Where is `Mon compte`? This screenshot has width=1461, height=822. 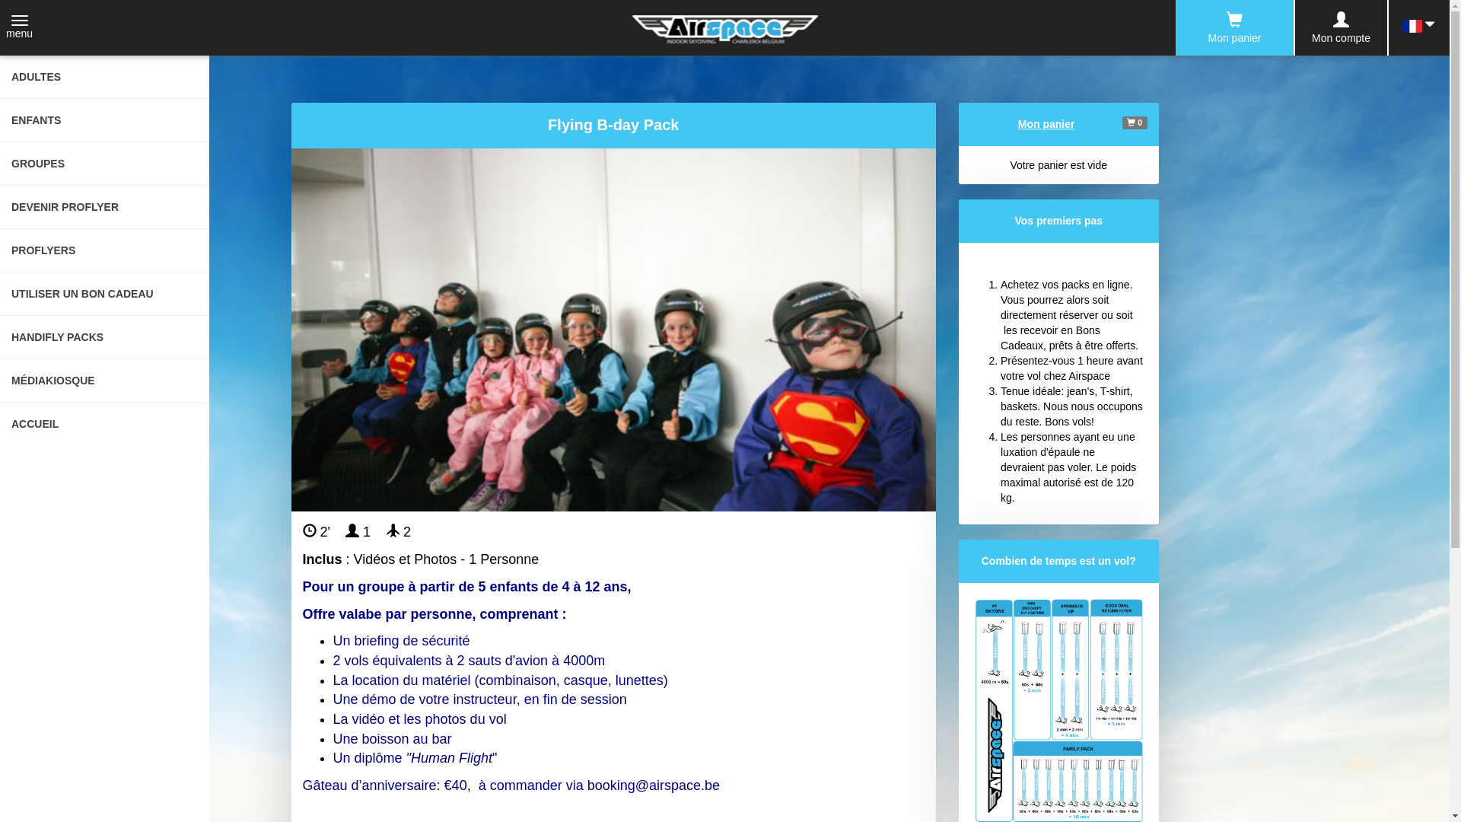 Mon compte is located at coordinates (1341, 28).